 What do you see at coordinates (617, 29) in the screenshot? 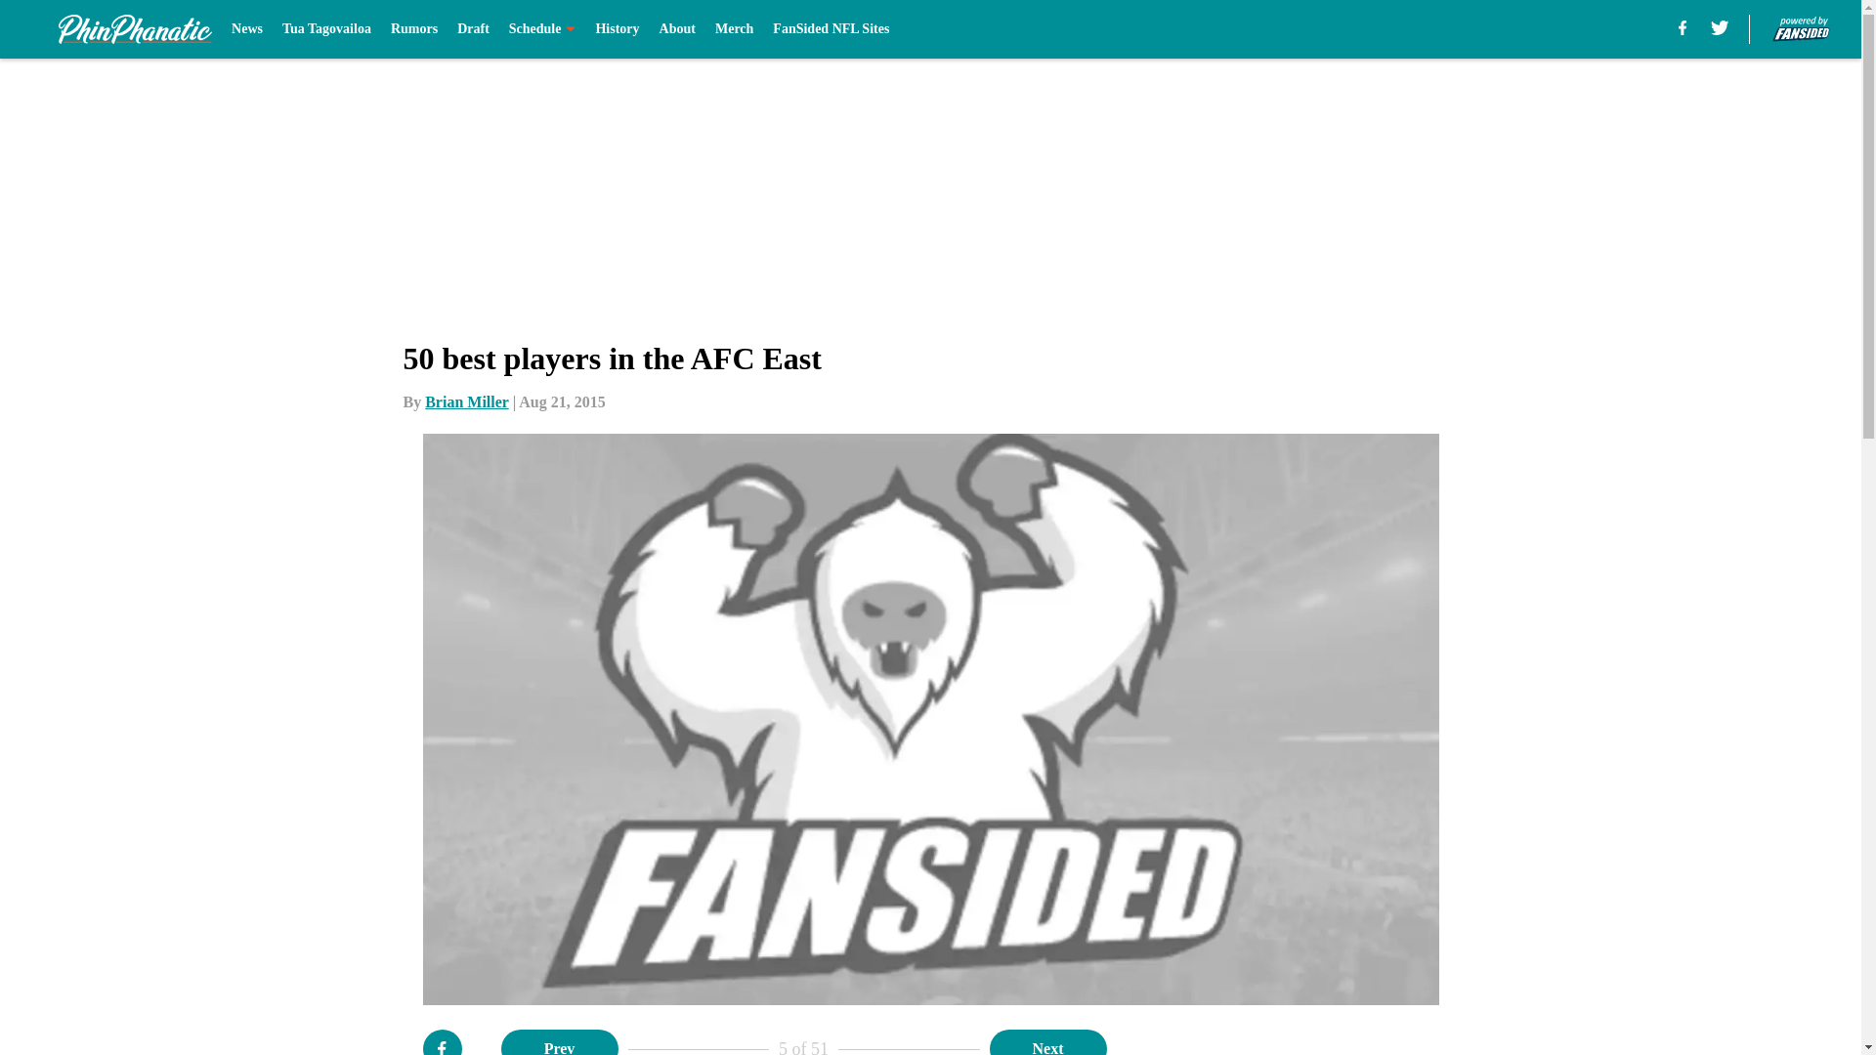
I see `History` at bounding box center [617, 29].